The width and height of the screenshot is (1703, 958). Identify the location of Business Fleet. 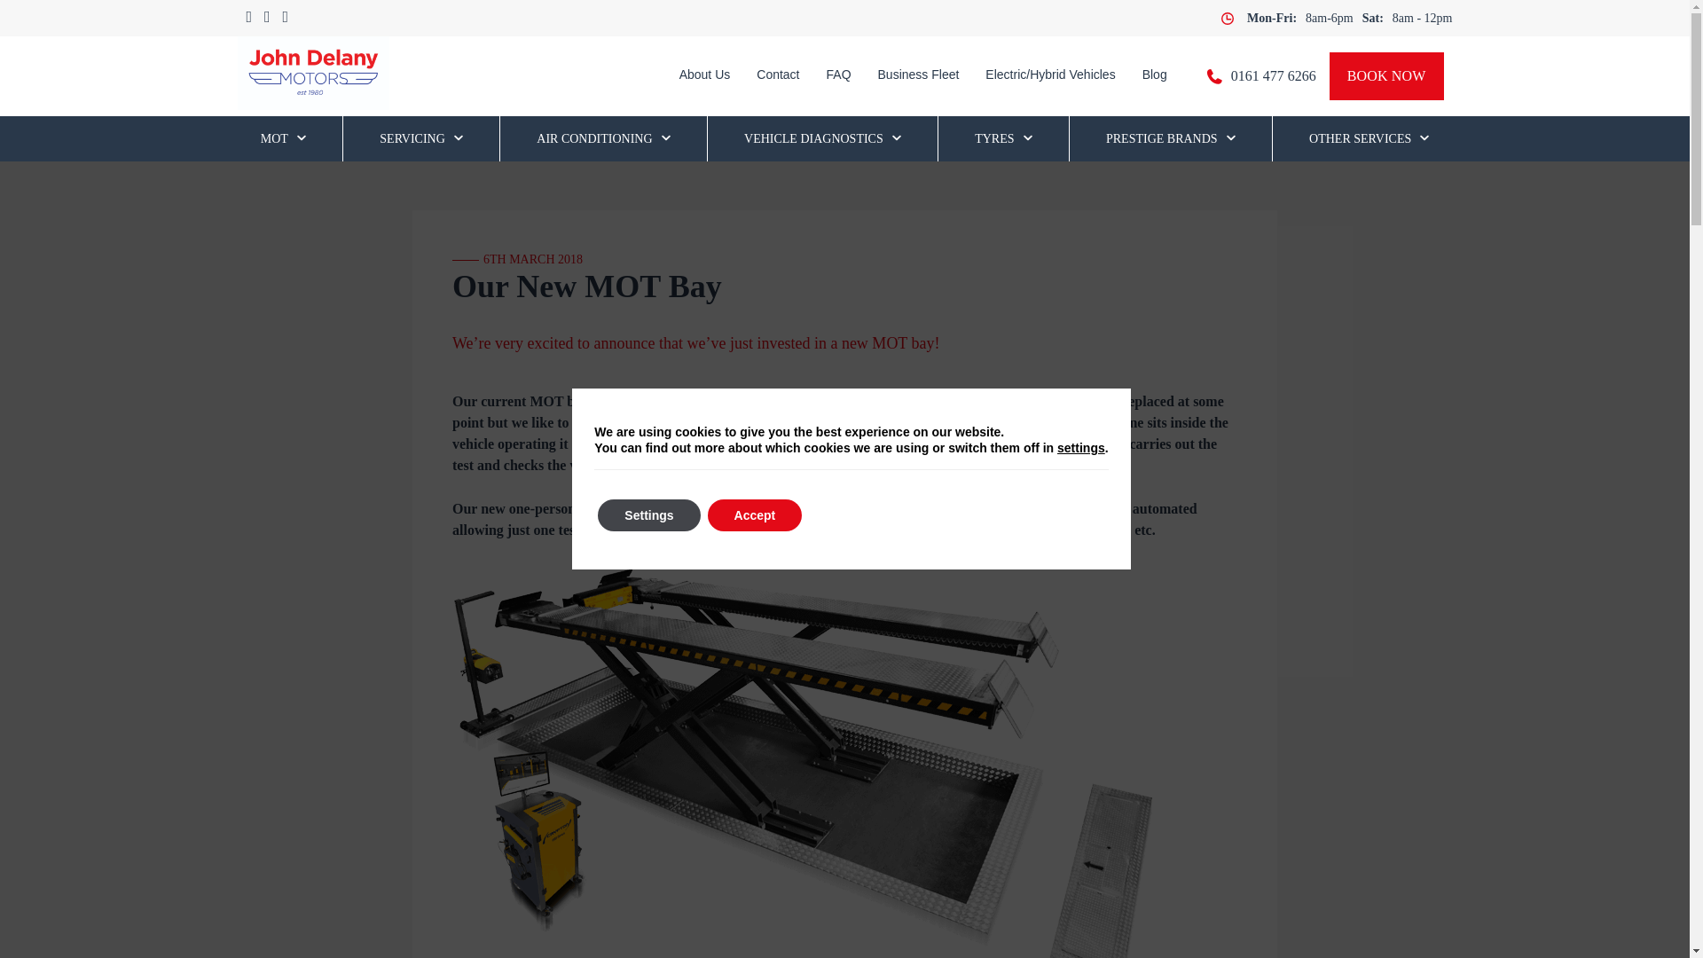
(919, 76).